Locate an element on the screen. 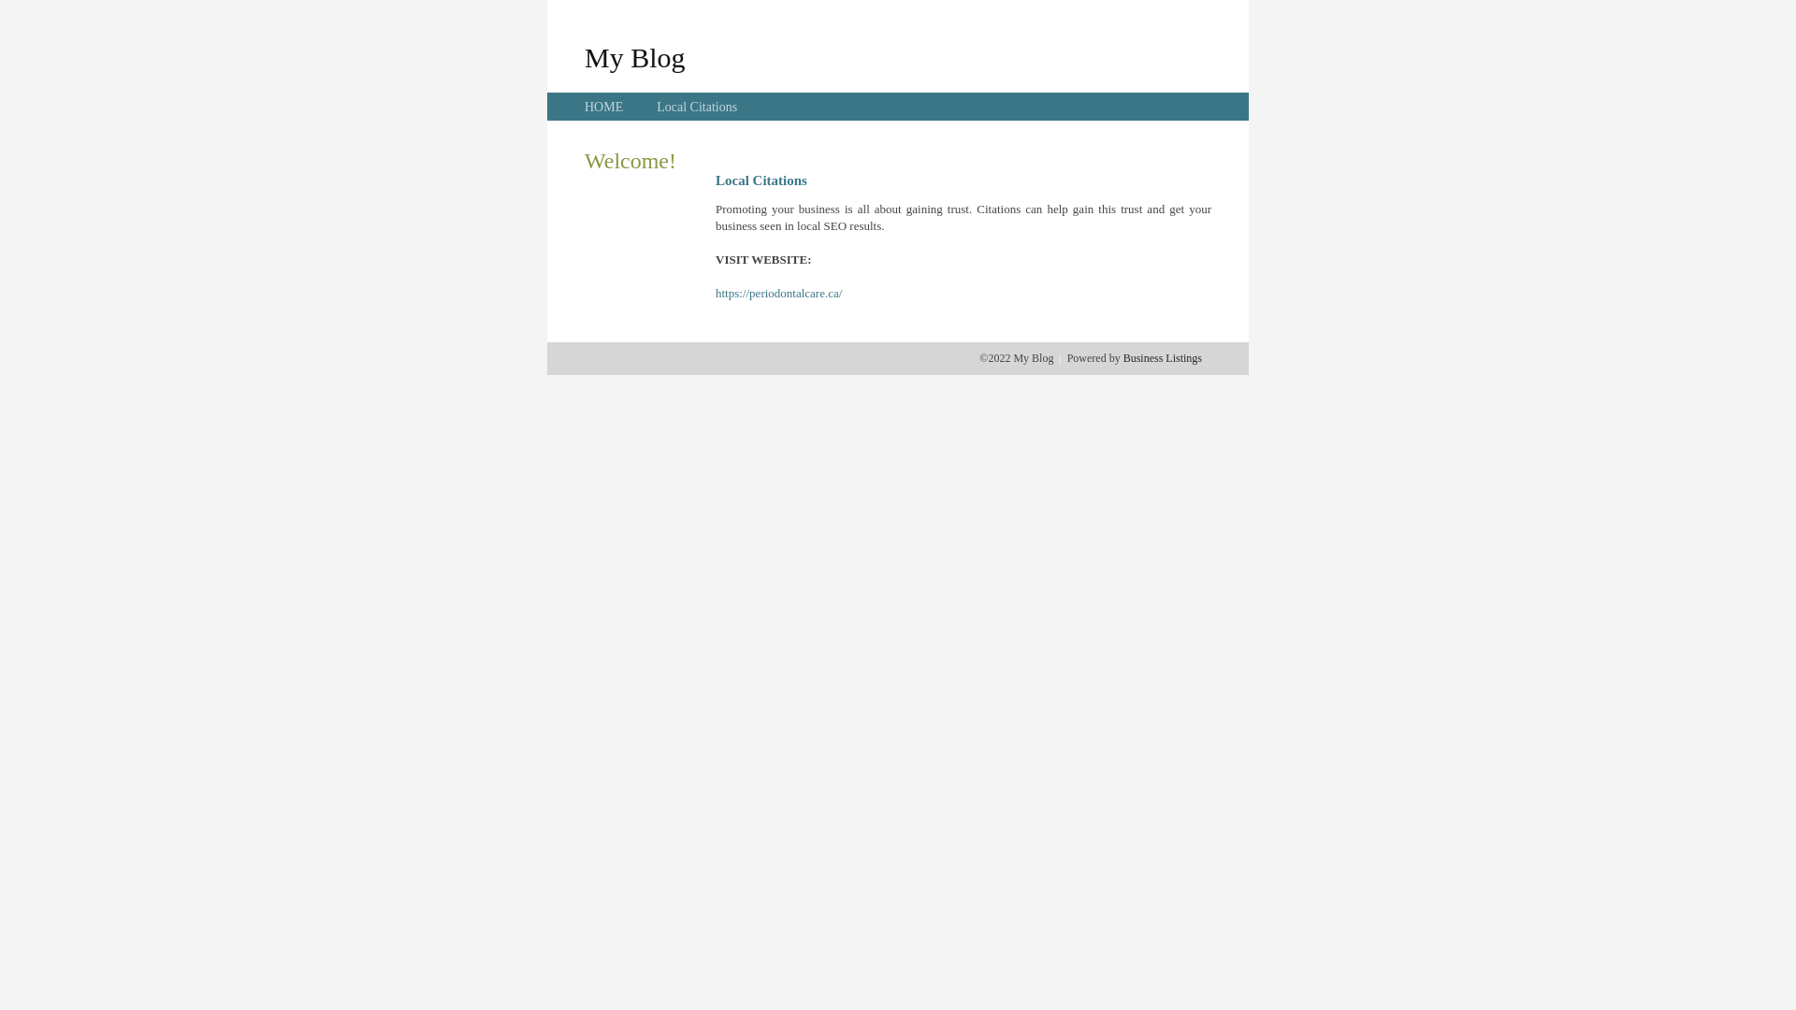 The width and height of the screenshot is (1796, 1010). https://periodontalcare.ca/ is located at coordinates (778, 294).